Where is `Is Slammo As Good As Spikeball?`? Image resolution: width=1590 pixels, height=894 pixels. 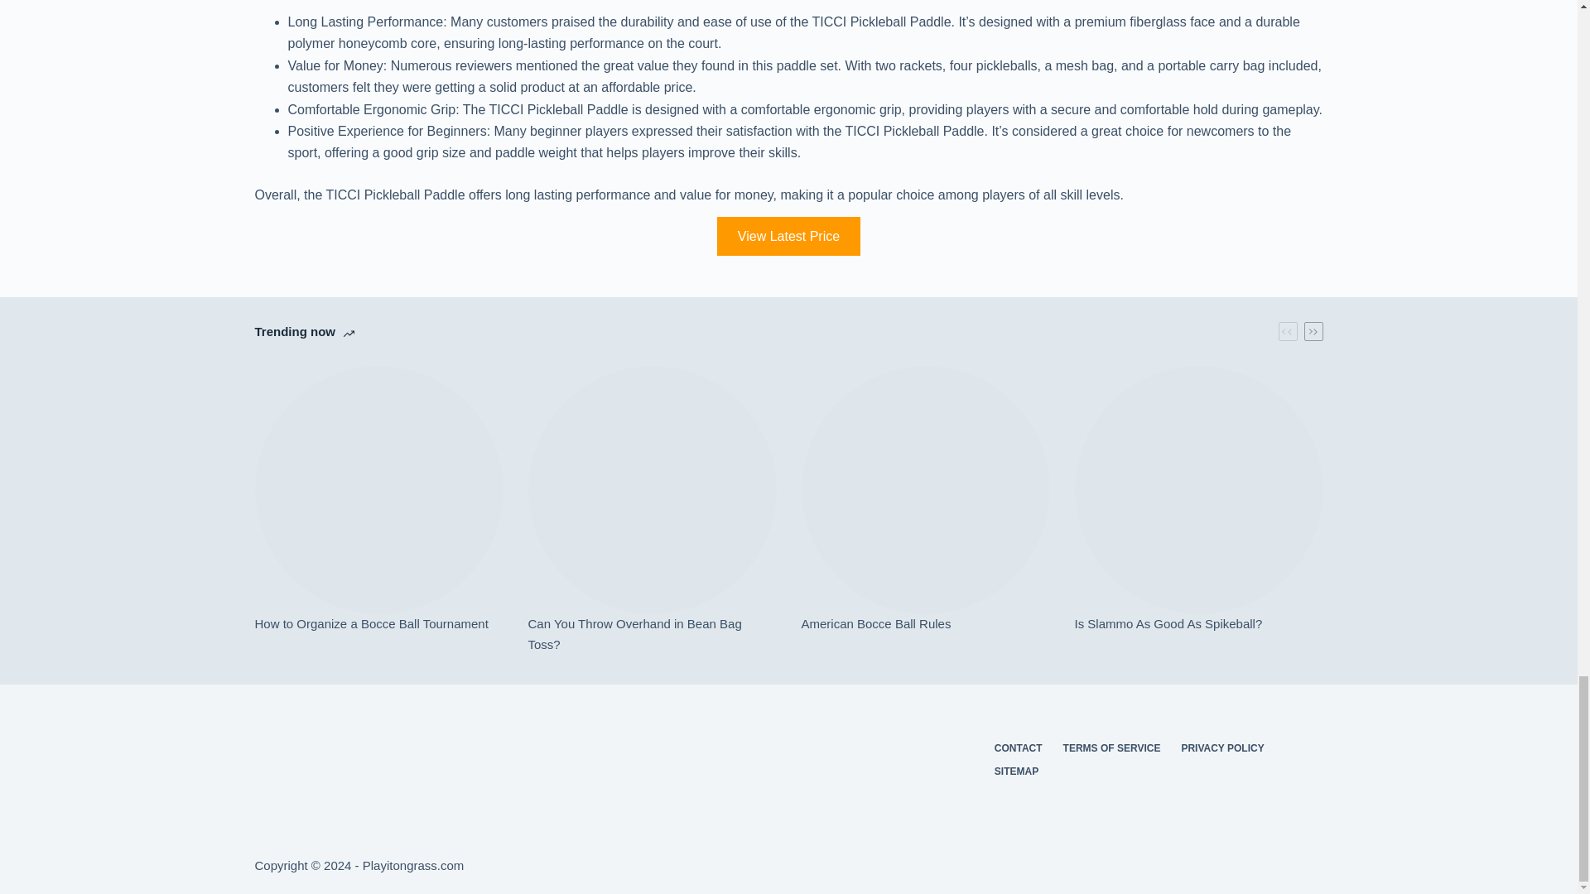
Is Slammo As Good As Spikeball? is located at coordinates (1198, 624).